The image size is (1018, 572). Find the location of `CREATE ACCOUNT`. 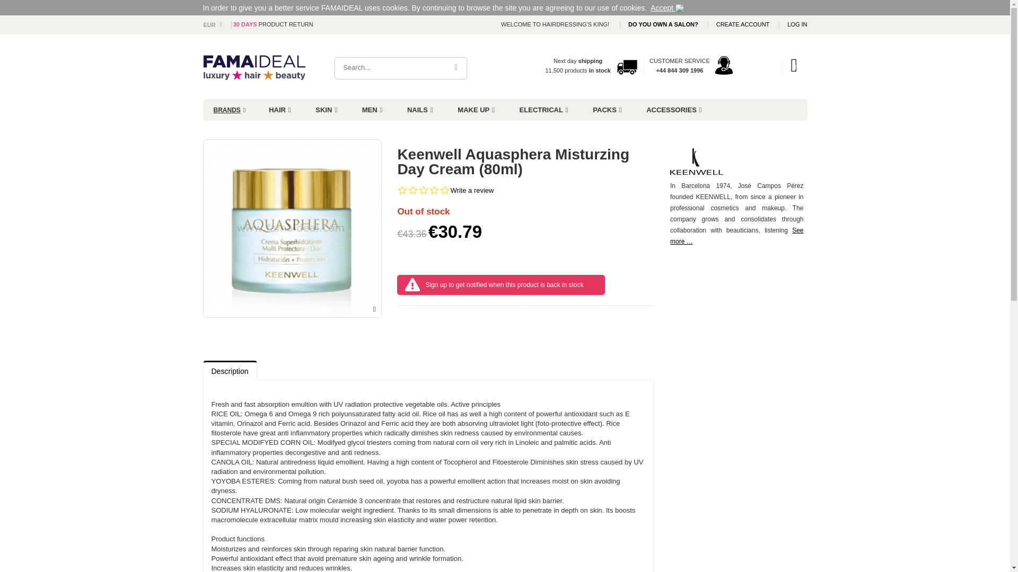

CREATE ACCOUNT is located at coordinates (744, 24).